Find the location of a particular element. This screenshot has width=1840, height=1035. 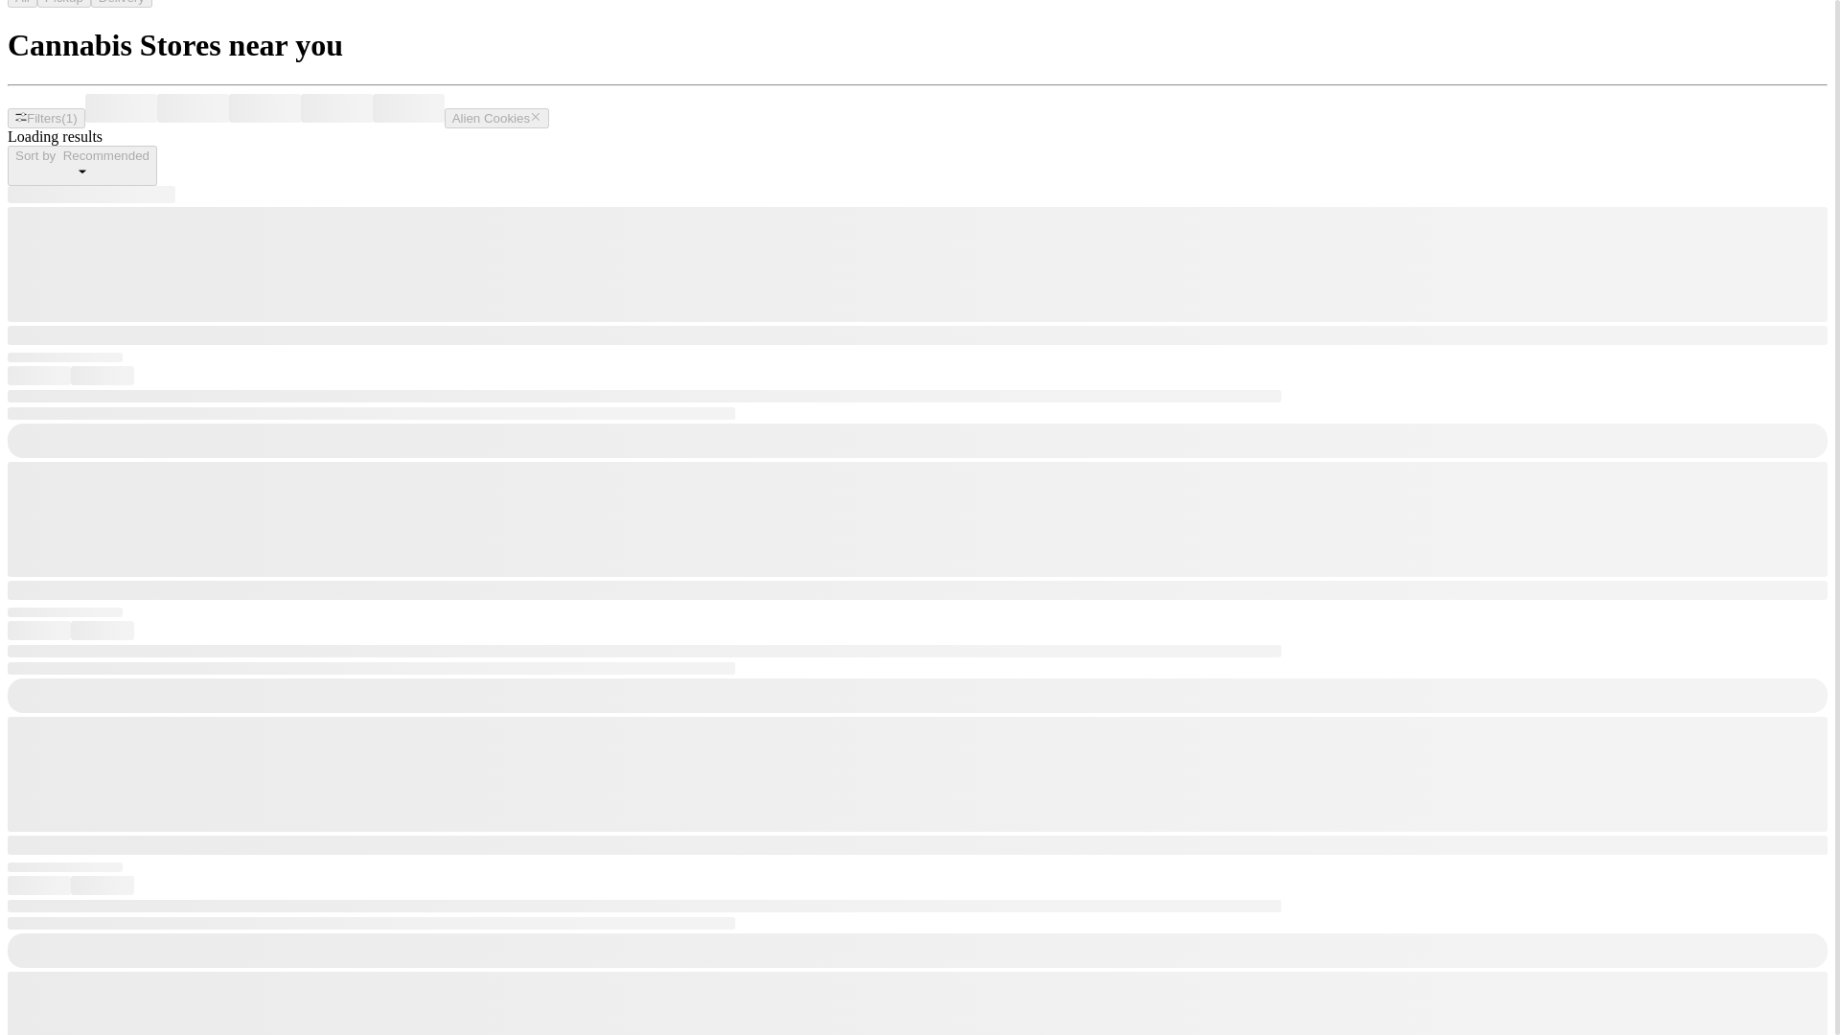

Alien Cookies is located at coordinates (497, 118).